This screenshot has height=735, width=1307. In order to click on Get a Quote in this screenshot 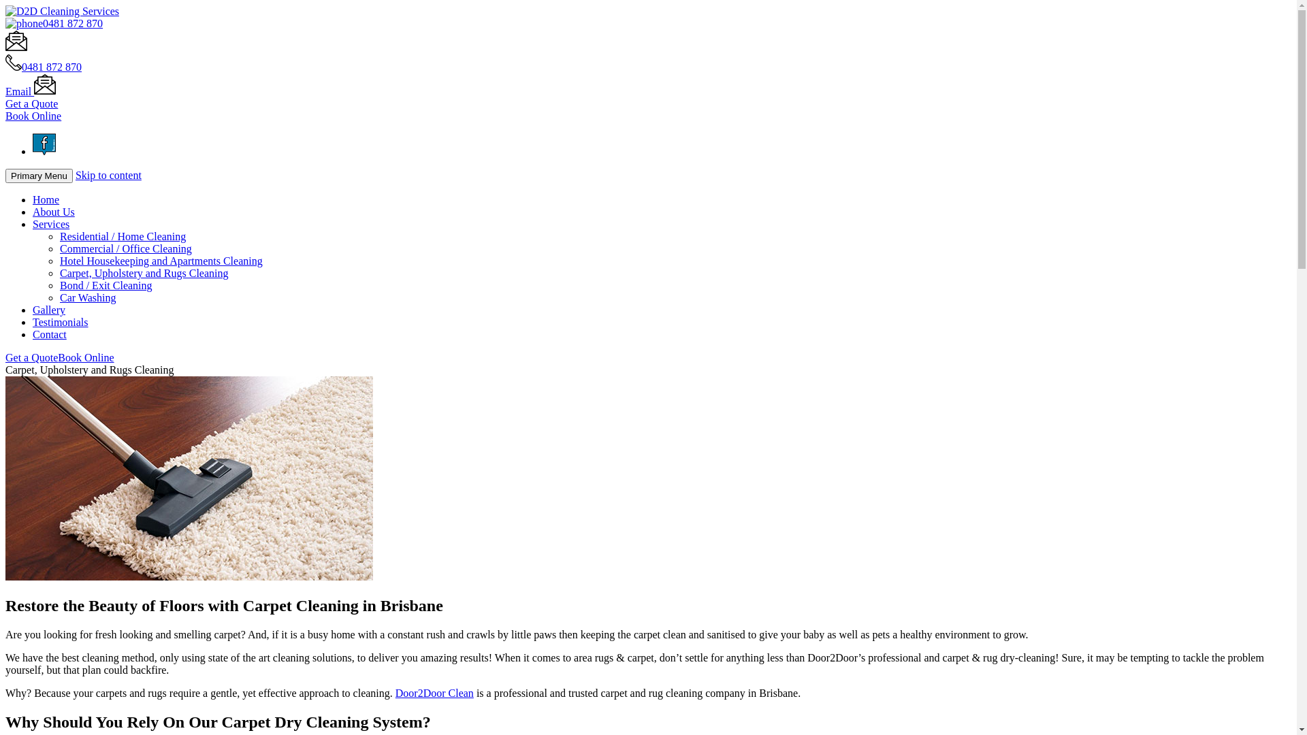, I will do `click(31, 103)`.